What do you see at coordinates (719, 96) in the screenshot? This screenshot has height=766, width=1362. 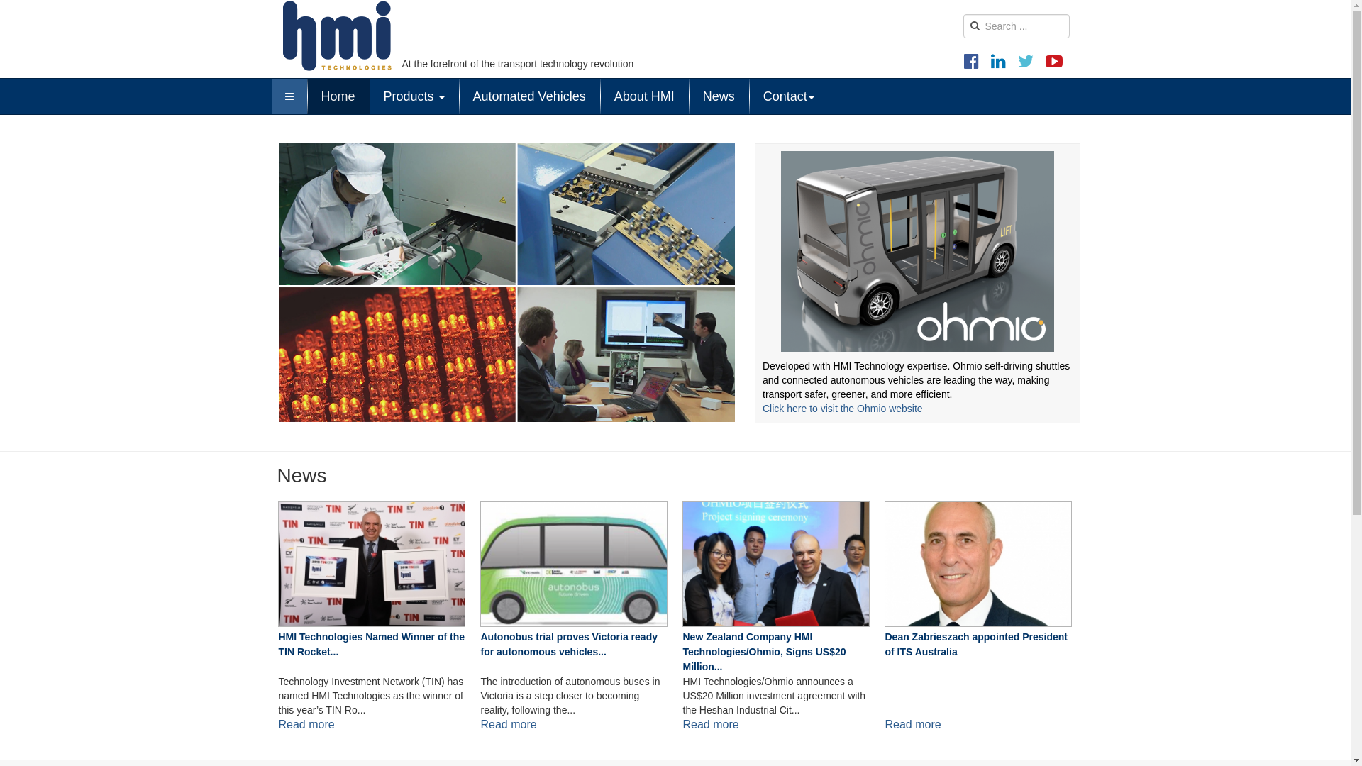 I see `News` at bounding box center [719, 96].